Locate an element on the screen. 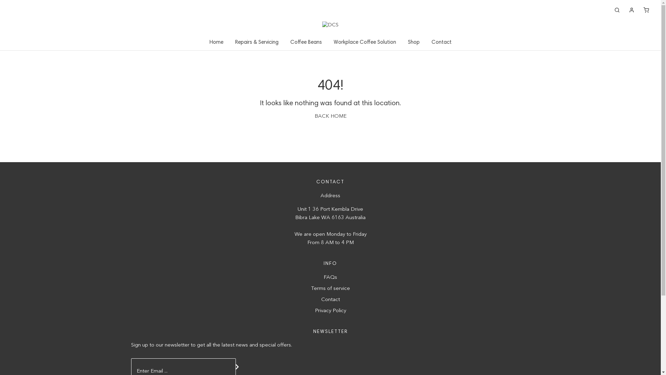 The height and width of the screenshot is (375, 666). Terms of service is located at coordinates (330, 289).